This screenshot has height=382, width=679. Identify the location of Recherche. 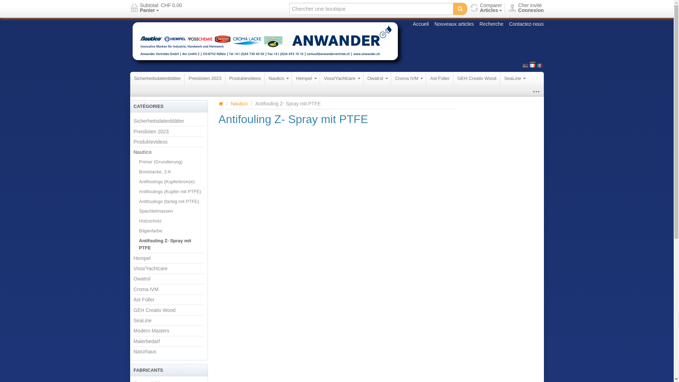
(492, 24).